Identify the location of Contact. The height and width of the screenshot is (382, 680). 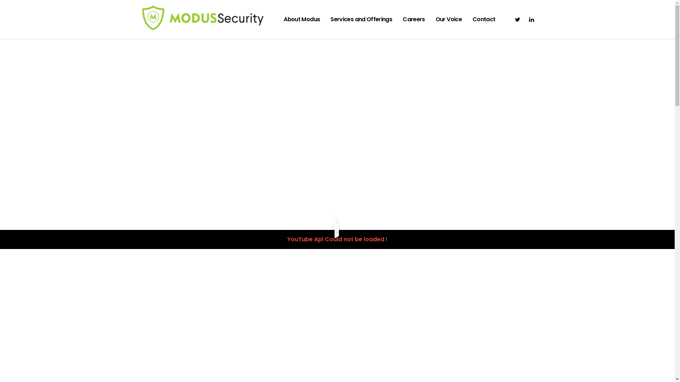
(484, 19).